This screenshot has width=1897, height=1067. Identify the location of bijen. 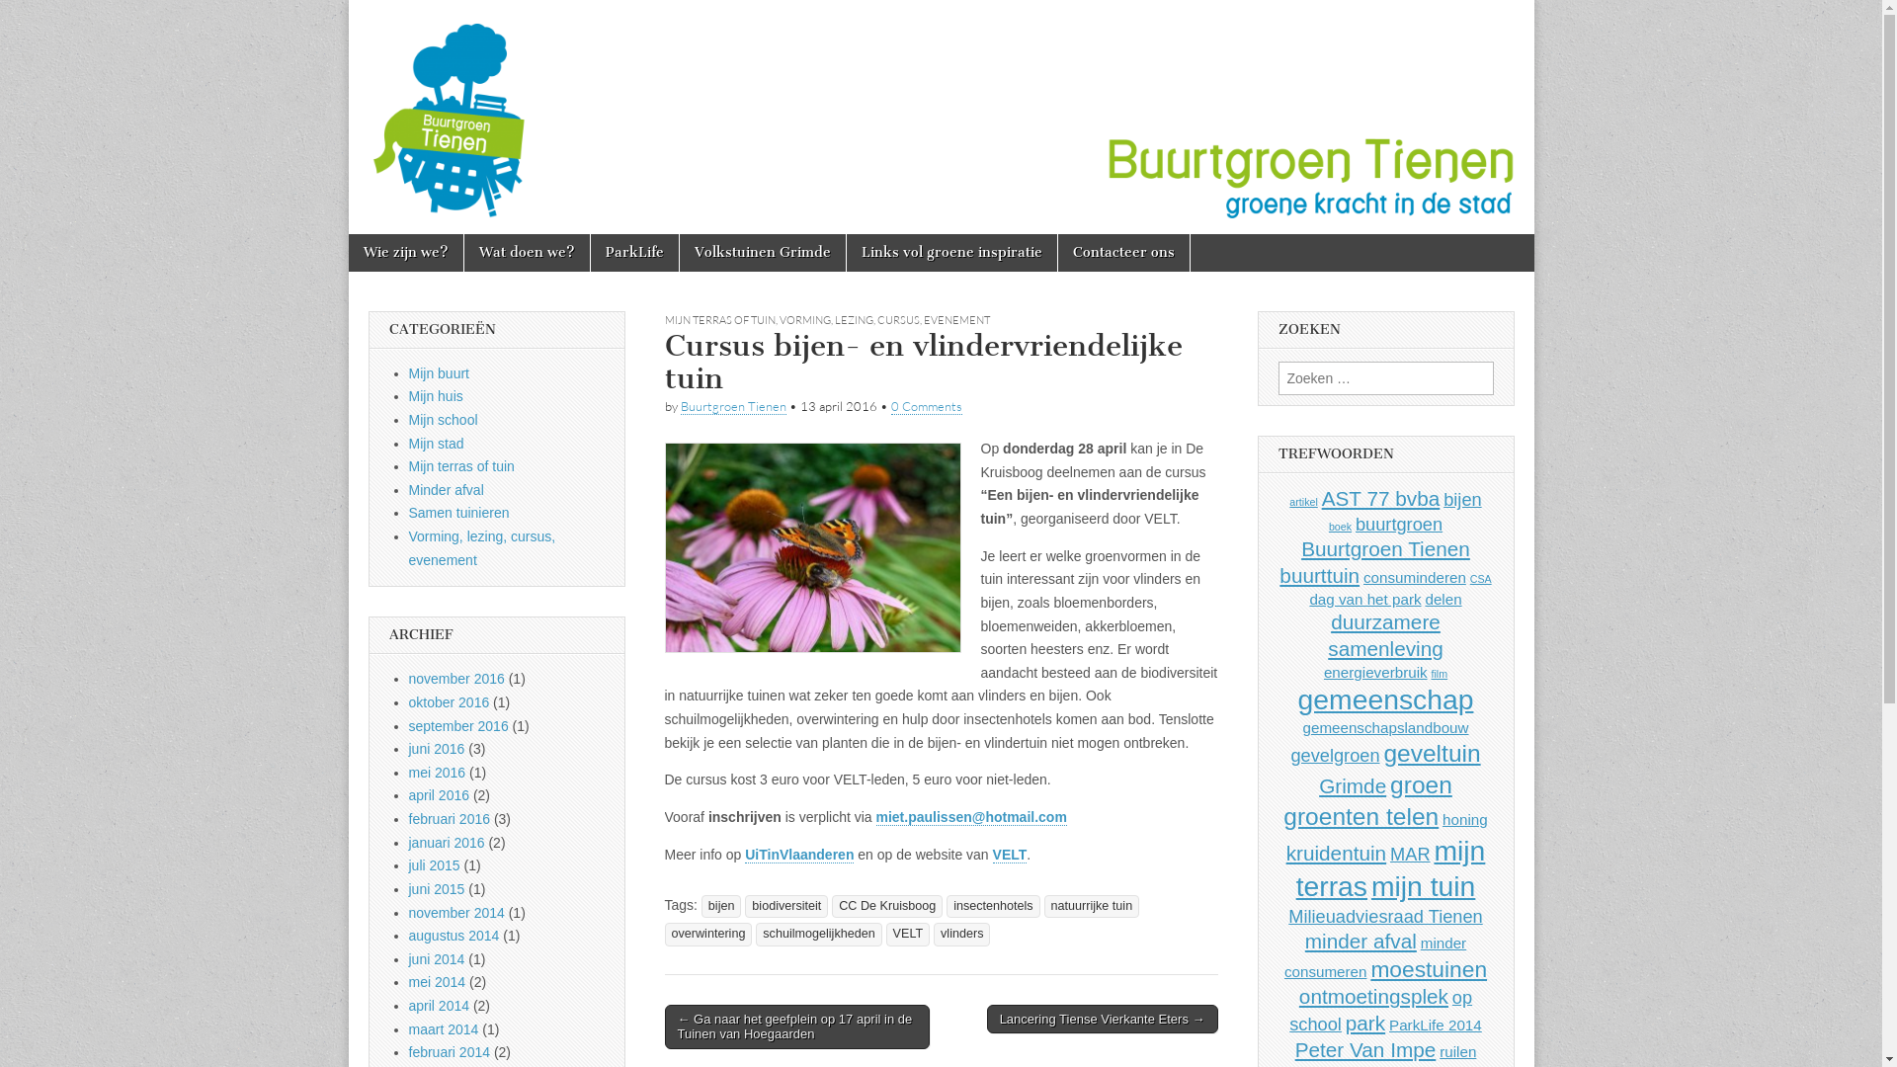
(1462, 500).